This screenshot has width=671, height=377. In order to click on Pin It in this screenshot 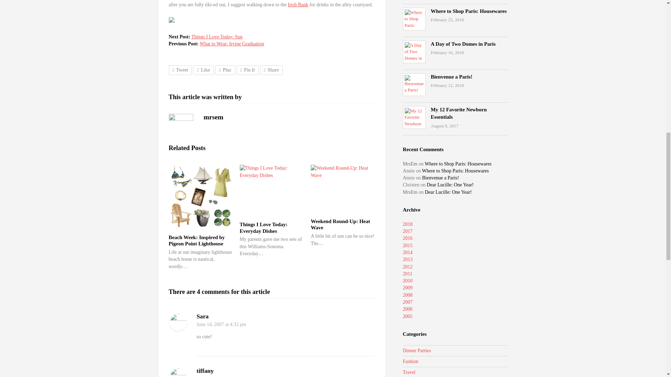, I will do `click(247, 70)`.